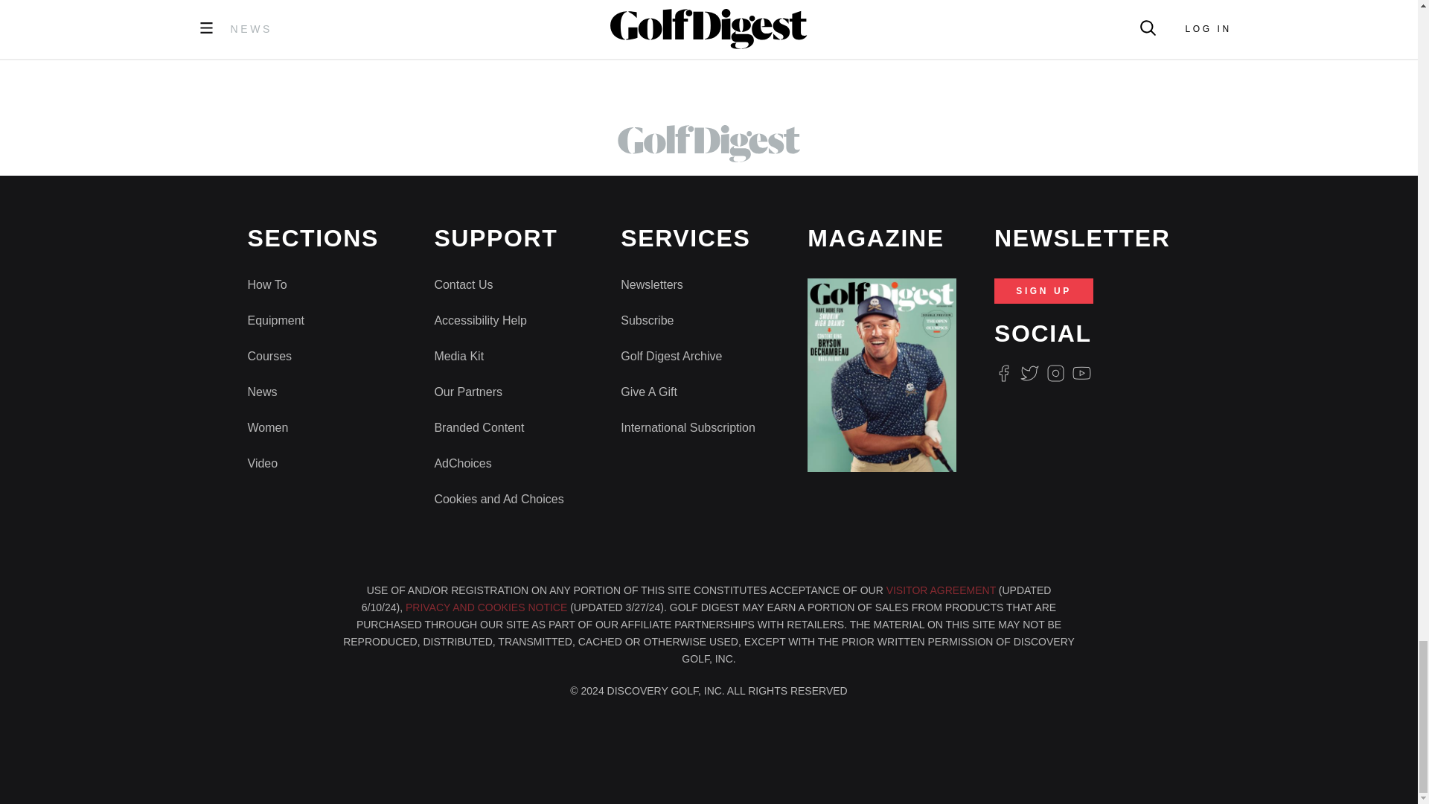 This screenshot has height=804, width=1429. Describe the element at coordinates (1029, 374) in the screenshot. I see `Twitter Logo` at that location.